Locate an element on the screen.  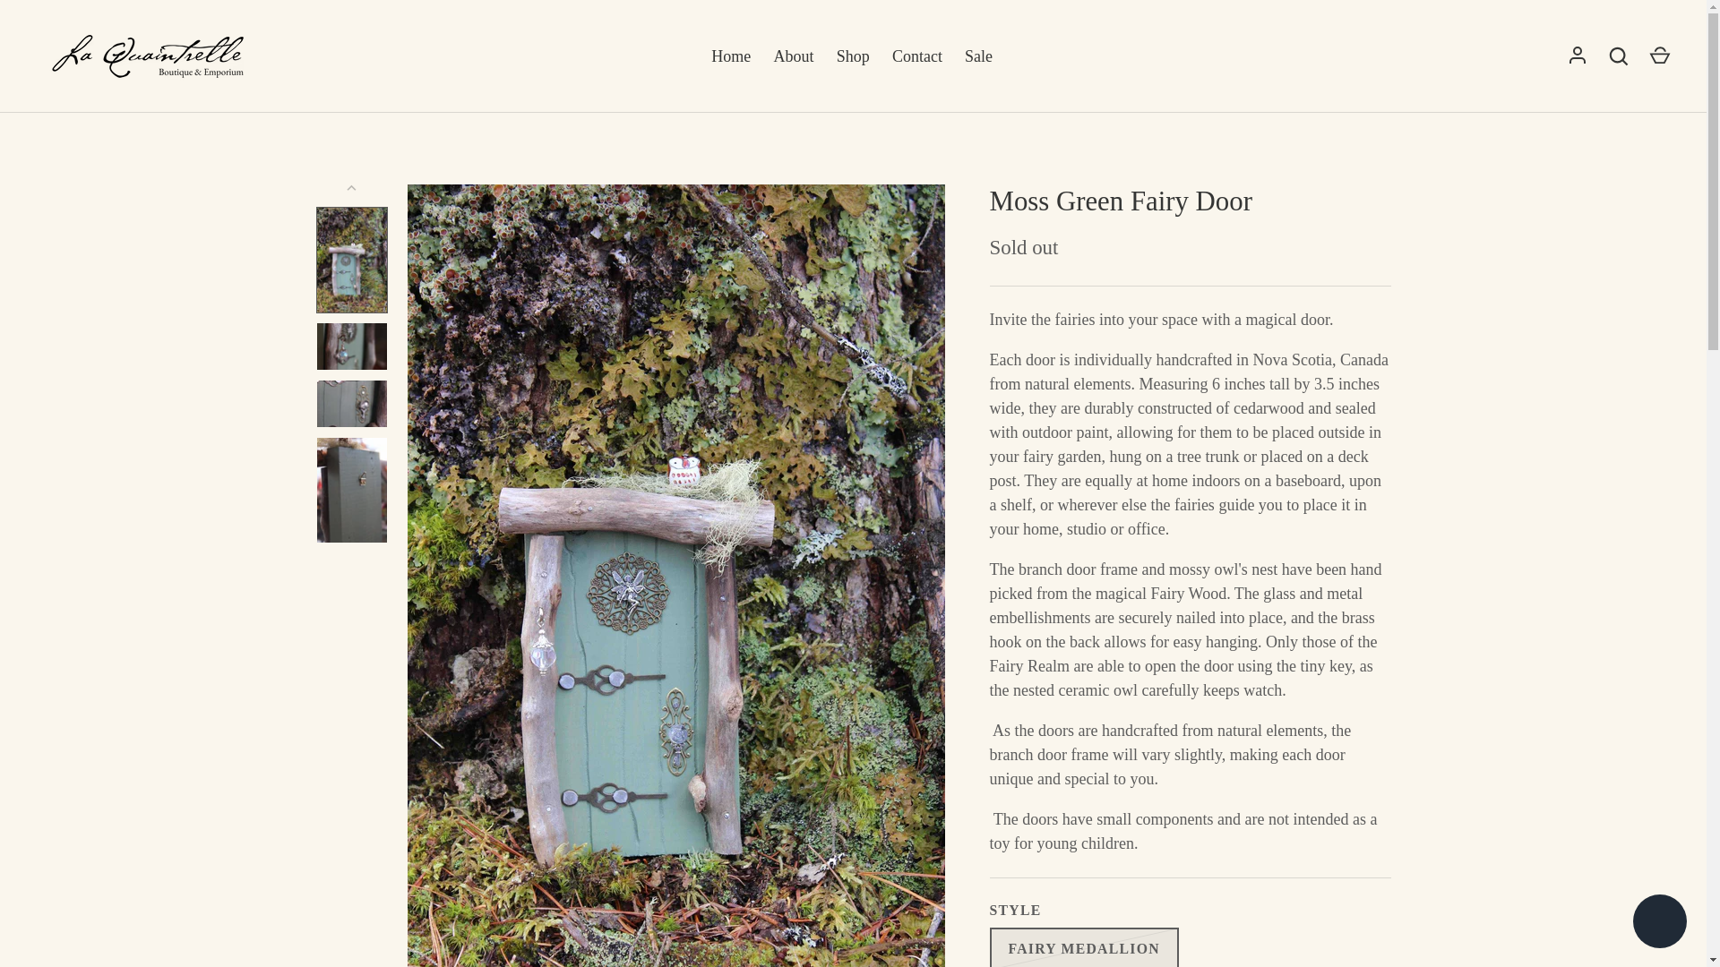
About is located at coordinates (794, 56).